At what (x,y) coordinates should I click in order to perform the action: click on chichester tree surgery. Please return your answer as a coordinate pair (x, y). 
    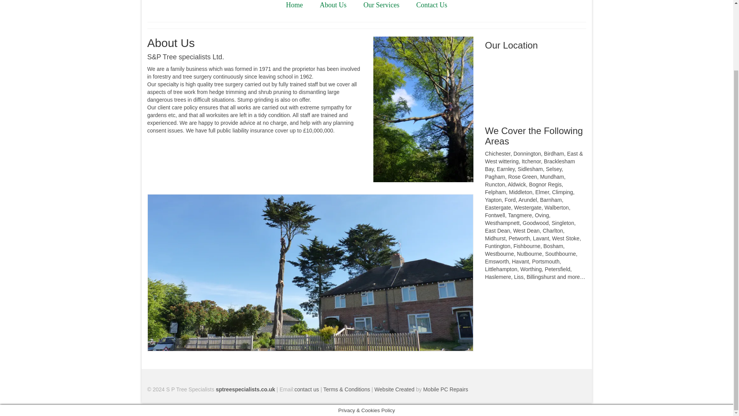
    Looking at the image, I should click on (245, 389).